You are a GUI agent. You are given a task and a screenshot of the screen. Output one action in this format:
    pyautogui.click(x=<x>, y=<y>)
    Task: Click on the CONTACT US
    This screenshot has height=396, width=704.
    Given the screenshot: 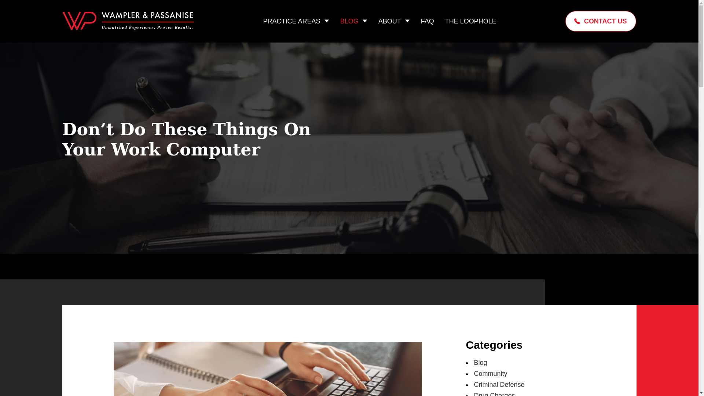 What is the action you would take?
    pyautogui.click(x=601, y=21)
    